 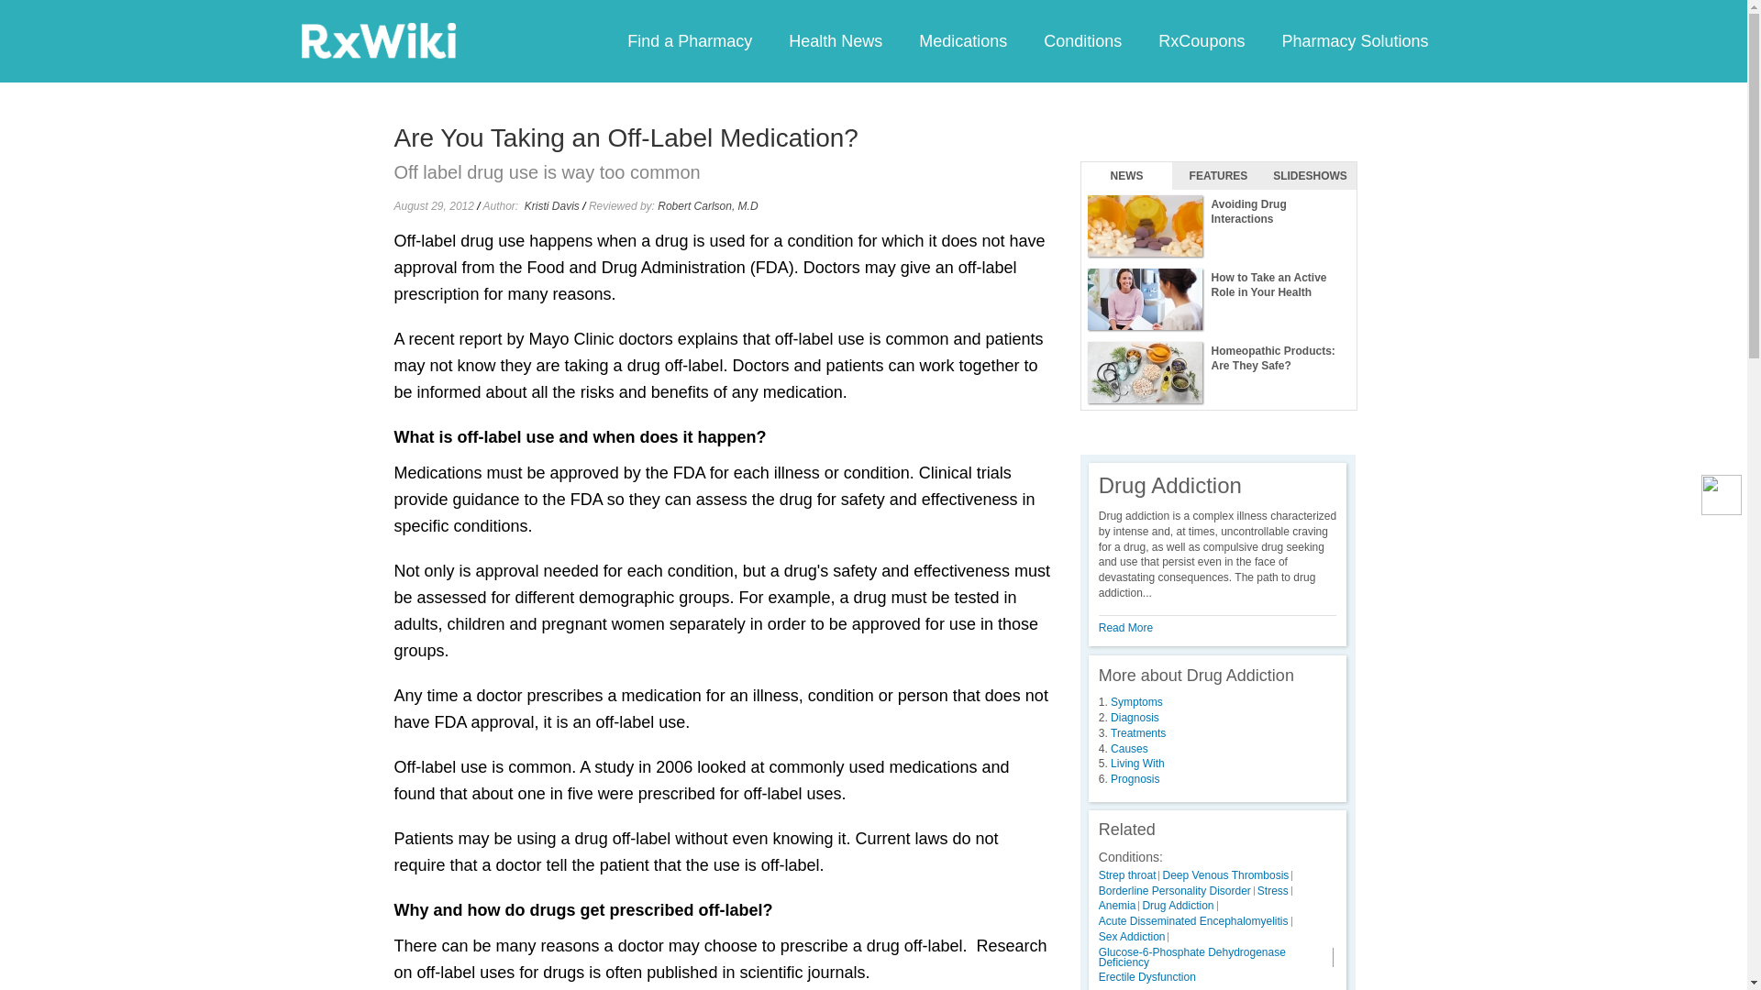 What do you see at coordinates (1218, 373) in the screenshot?
I see `Homeopathic Products: Are They Safe?` at bounding box center [1218, 373].